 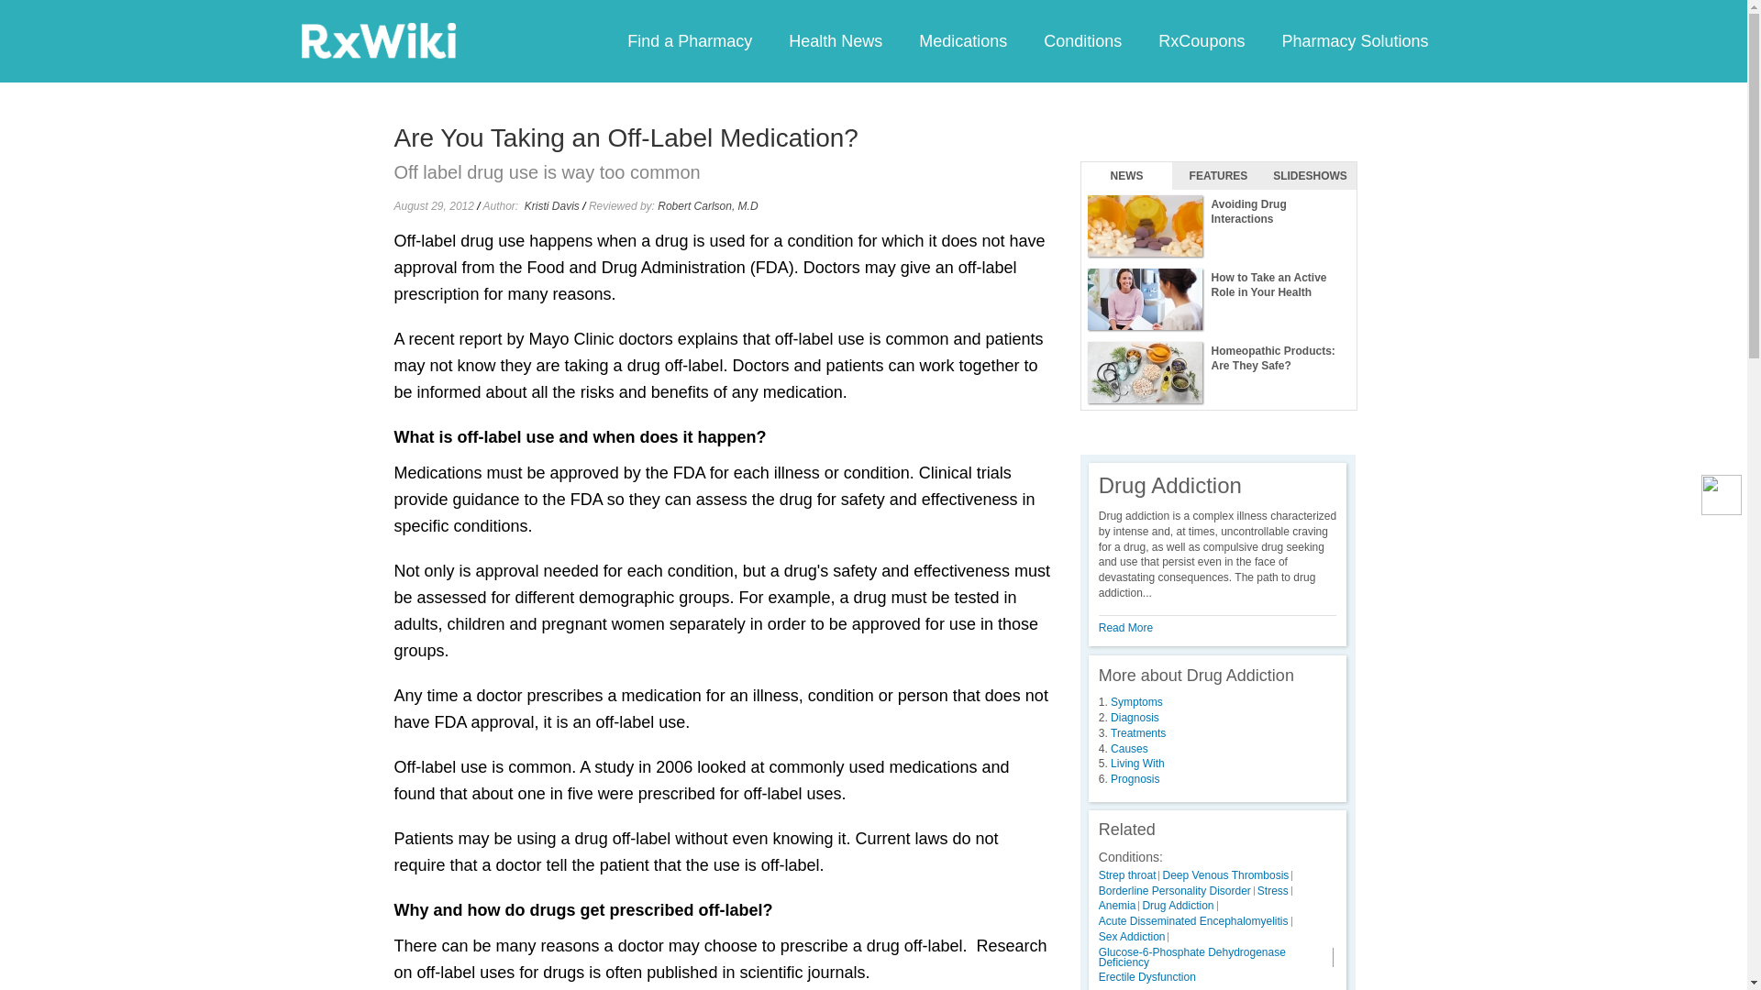 What do you see at coordinates (1218, 373) in the screenshot?
I see `Homeopathic Products: Are They Safe?` at bounding box center [1218, 373].